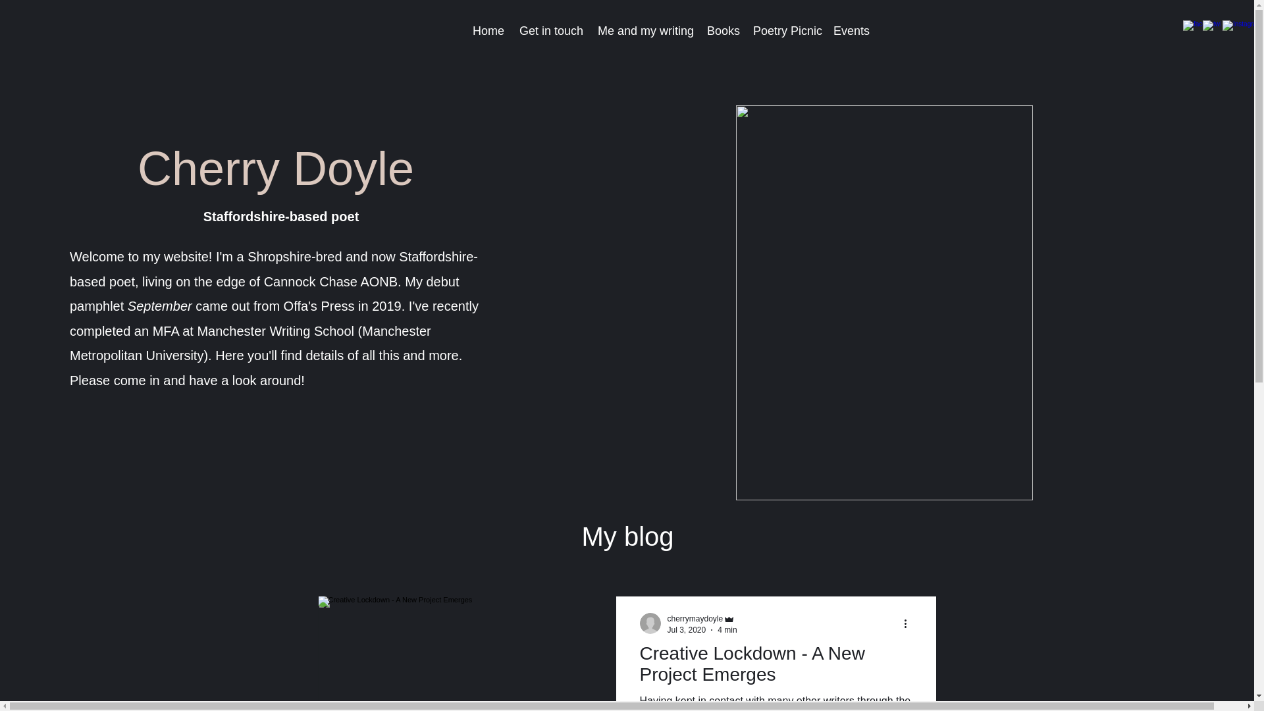 Image resolution: width=1264 pixels, height=711 pixels. What do you see at coordinates (487, 30) in the screenshot?
I see `Home` at bounding box center [487, 30].